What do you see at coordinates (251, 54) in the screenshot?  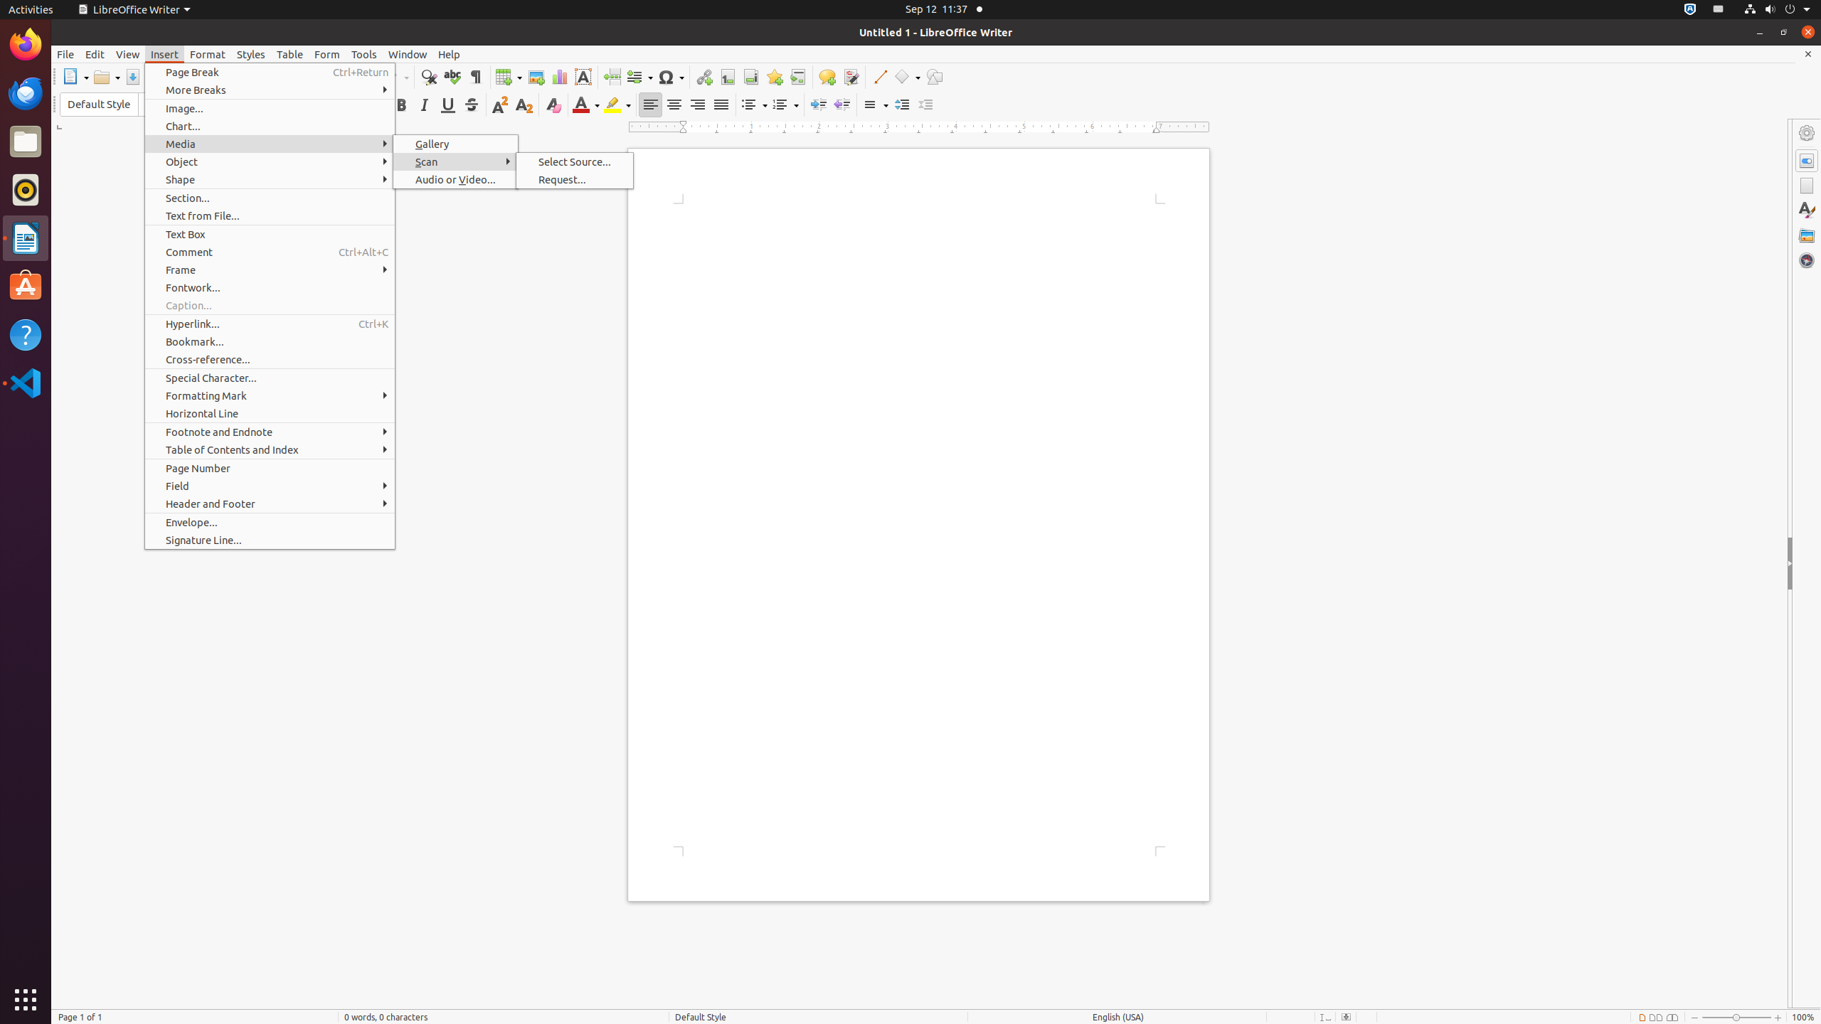 I see `Styles` at bounding box center [251, 54].